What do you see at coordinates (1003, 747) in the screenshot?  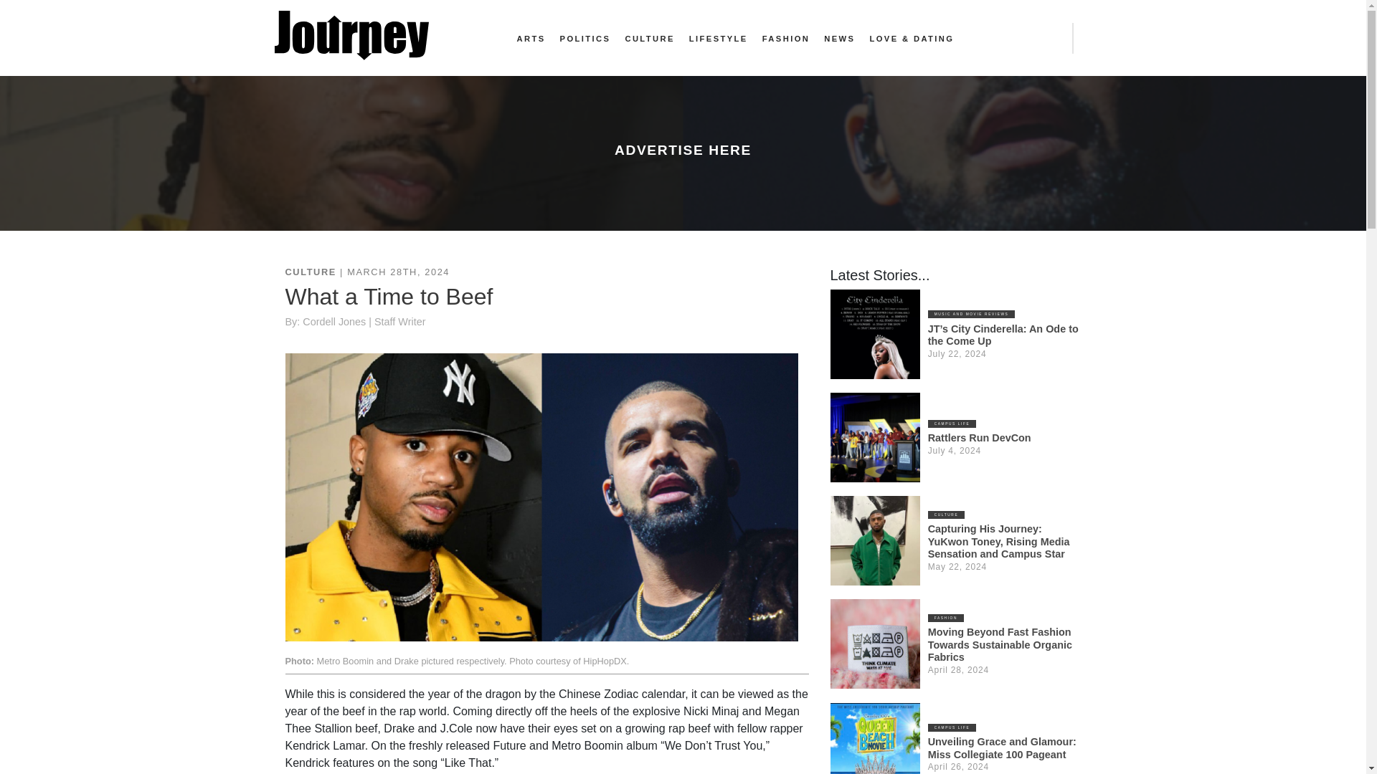 I see `Unveiling Grace and Glamour: Miss Collegiate 100 Pageant` at bounding box center [1003, 747].